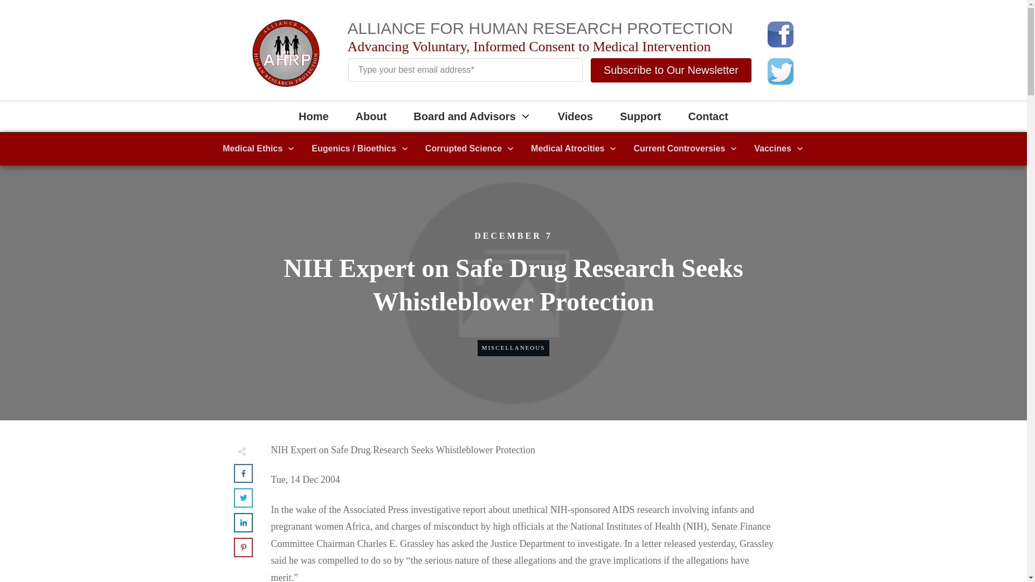 The height and width of the screenshot is (582, 1035). Describe the element at coordinates (574, 149) in the screenshot. I see `Medical Atrocities` at that location.